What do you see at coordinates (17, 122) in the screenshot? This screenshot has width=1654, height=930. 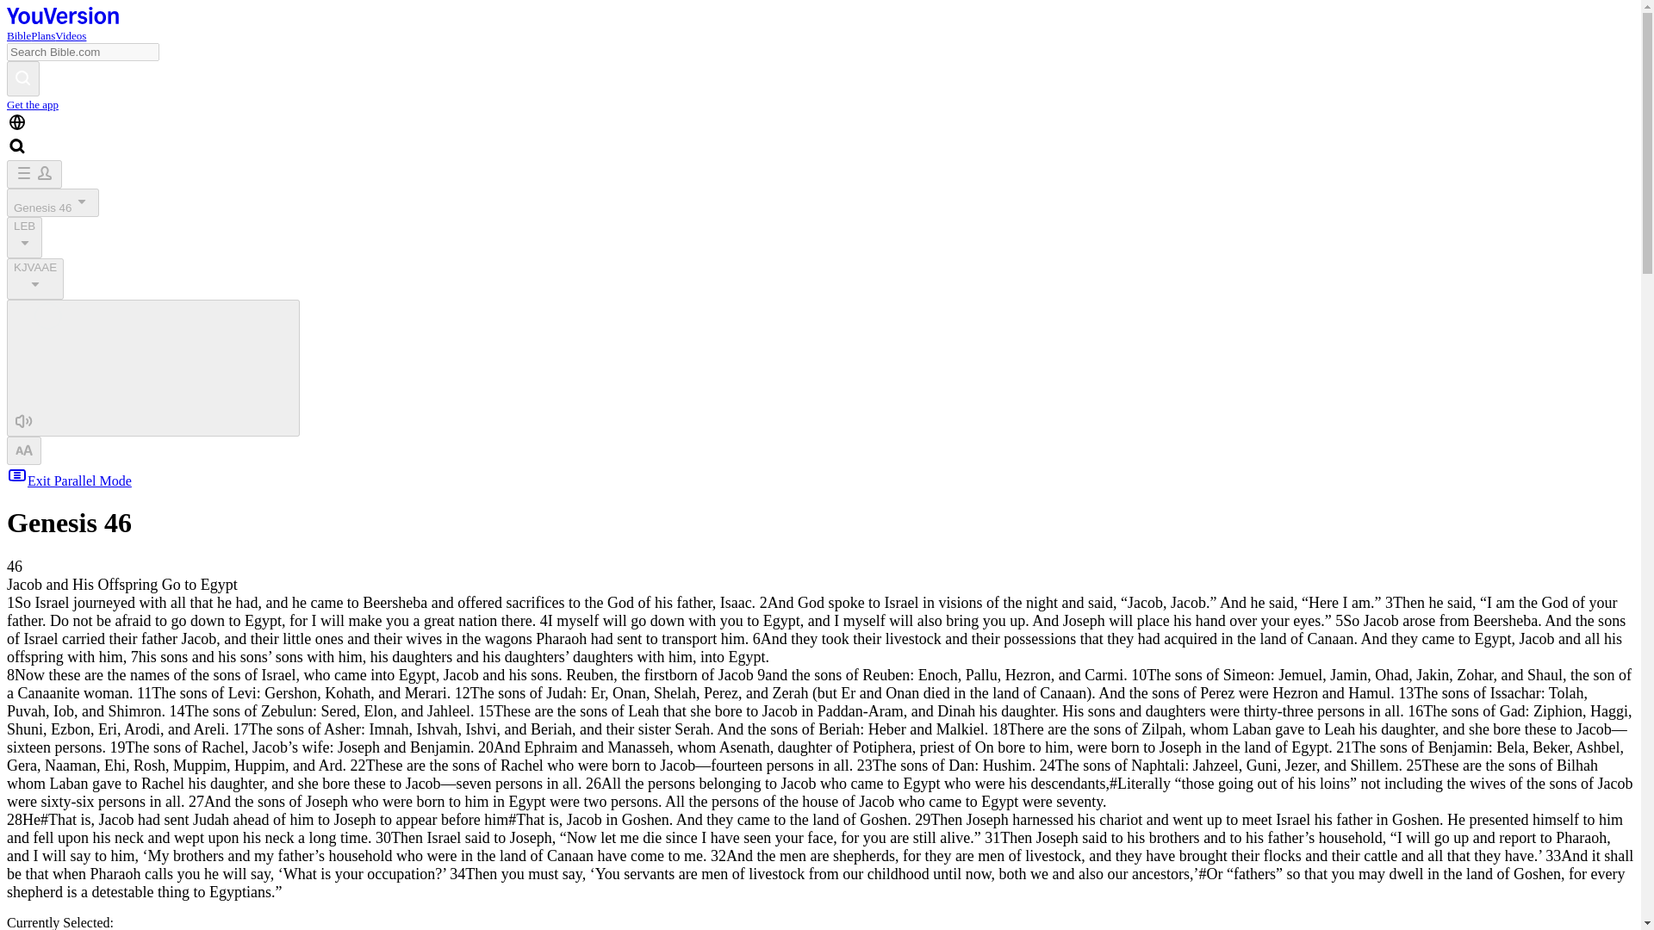 I see `Language Selector` at bounding box center [17, 122].